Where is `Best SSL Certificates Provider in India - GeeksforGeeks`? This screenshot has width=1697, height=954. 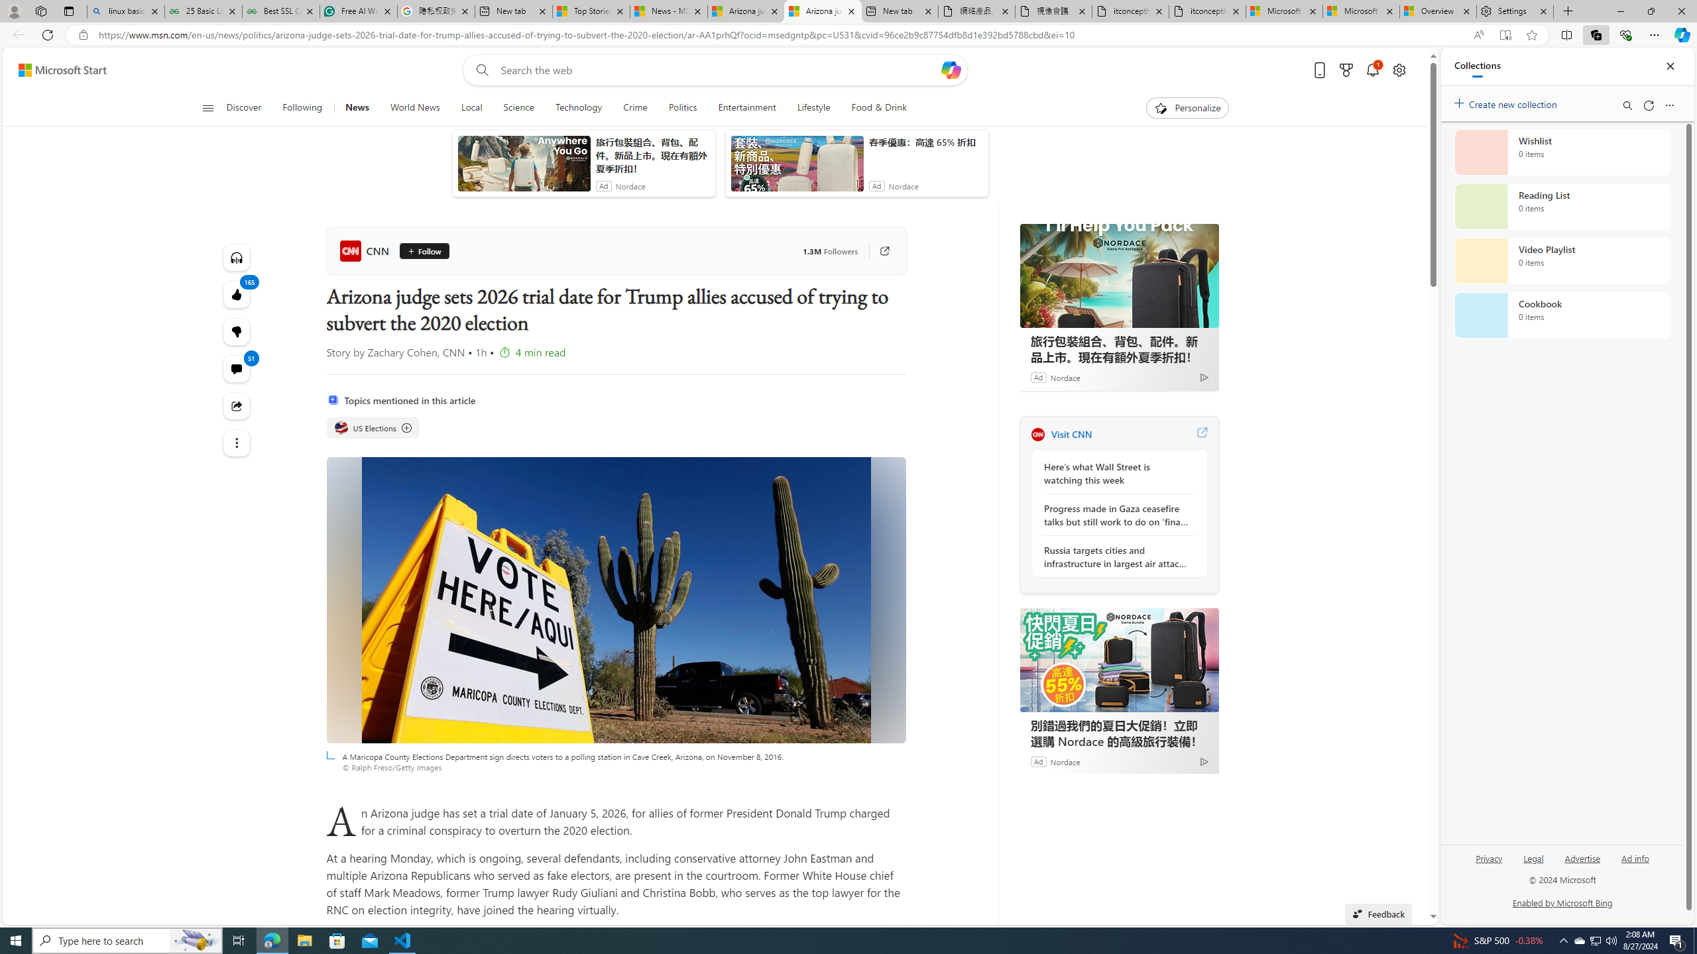 Best SSL Certificates Provider in India - GeeksforGeeks is located at coordinates (280, 11).